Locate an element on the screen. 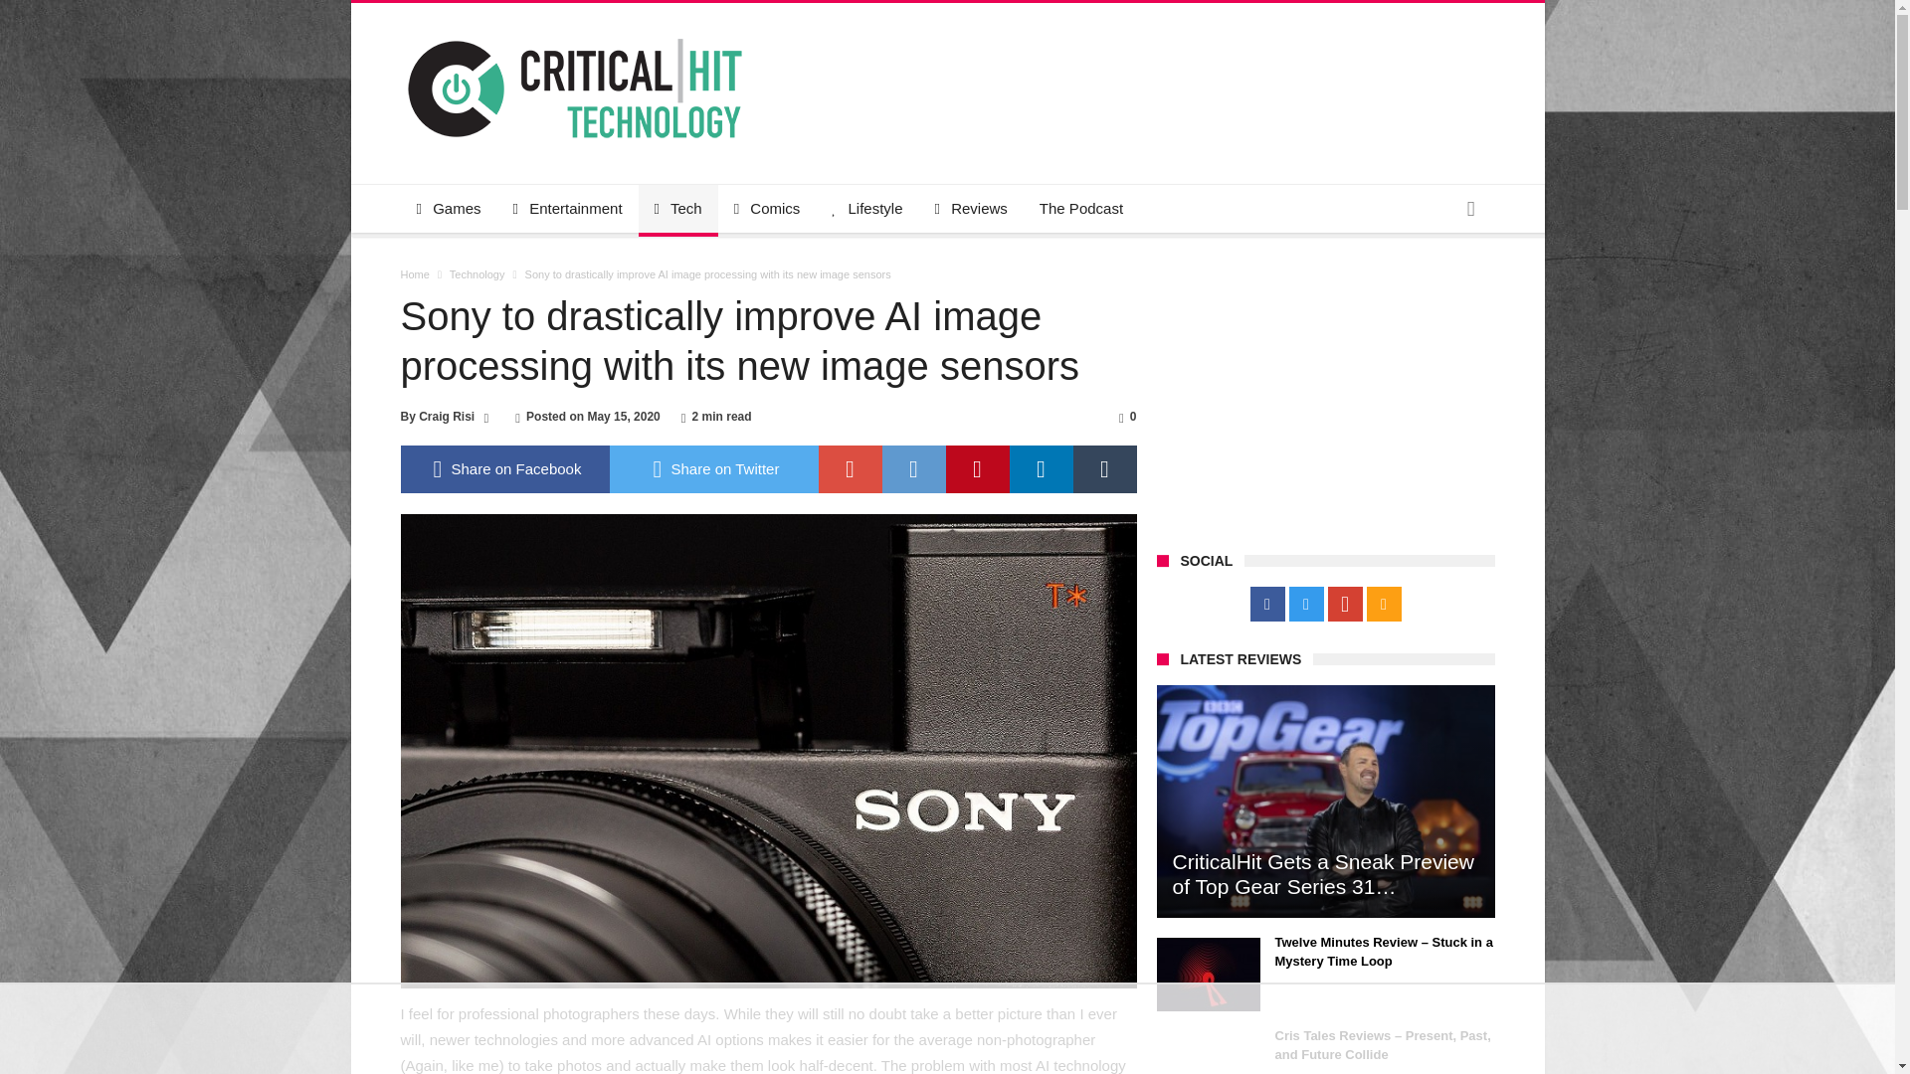  Share on Tumblr is located at coordinates (1104, 469).